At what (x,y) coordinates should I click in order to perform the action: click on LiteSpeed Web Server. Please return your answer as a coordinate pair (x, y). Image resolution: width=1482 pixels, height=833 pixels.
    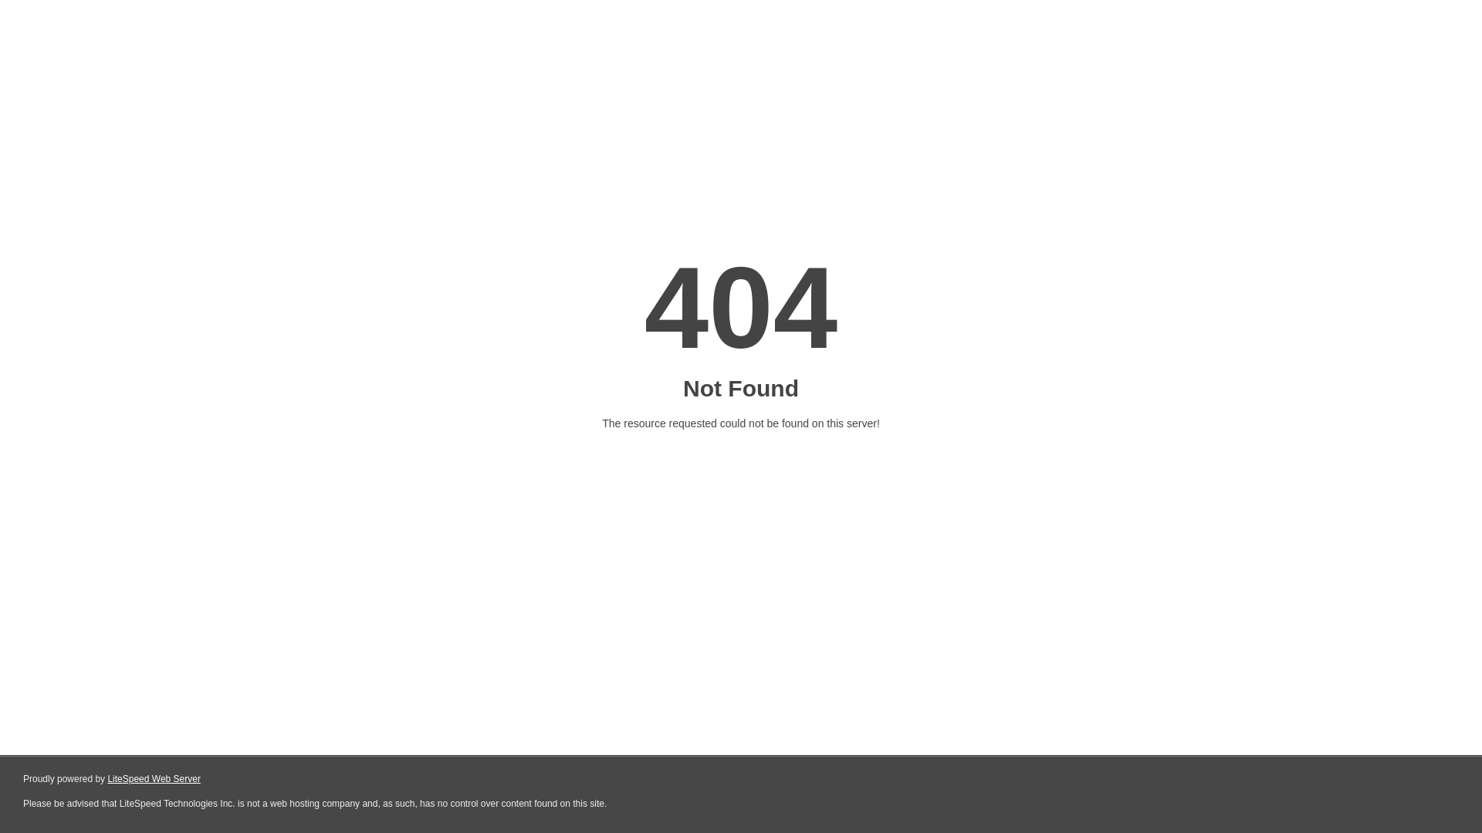
    Looking at the image, I should click on (154, 779).